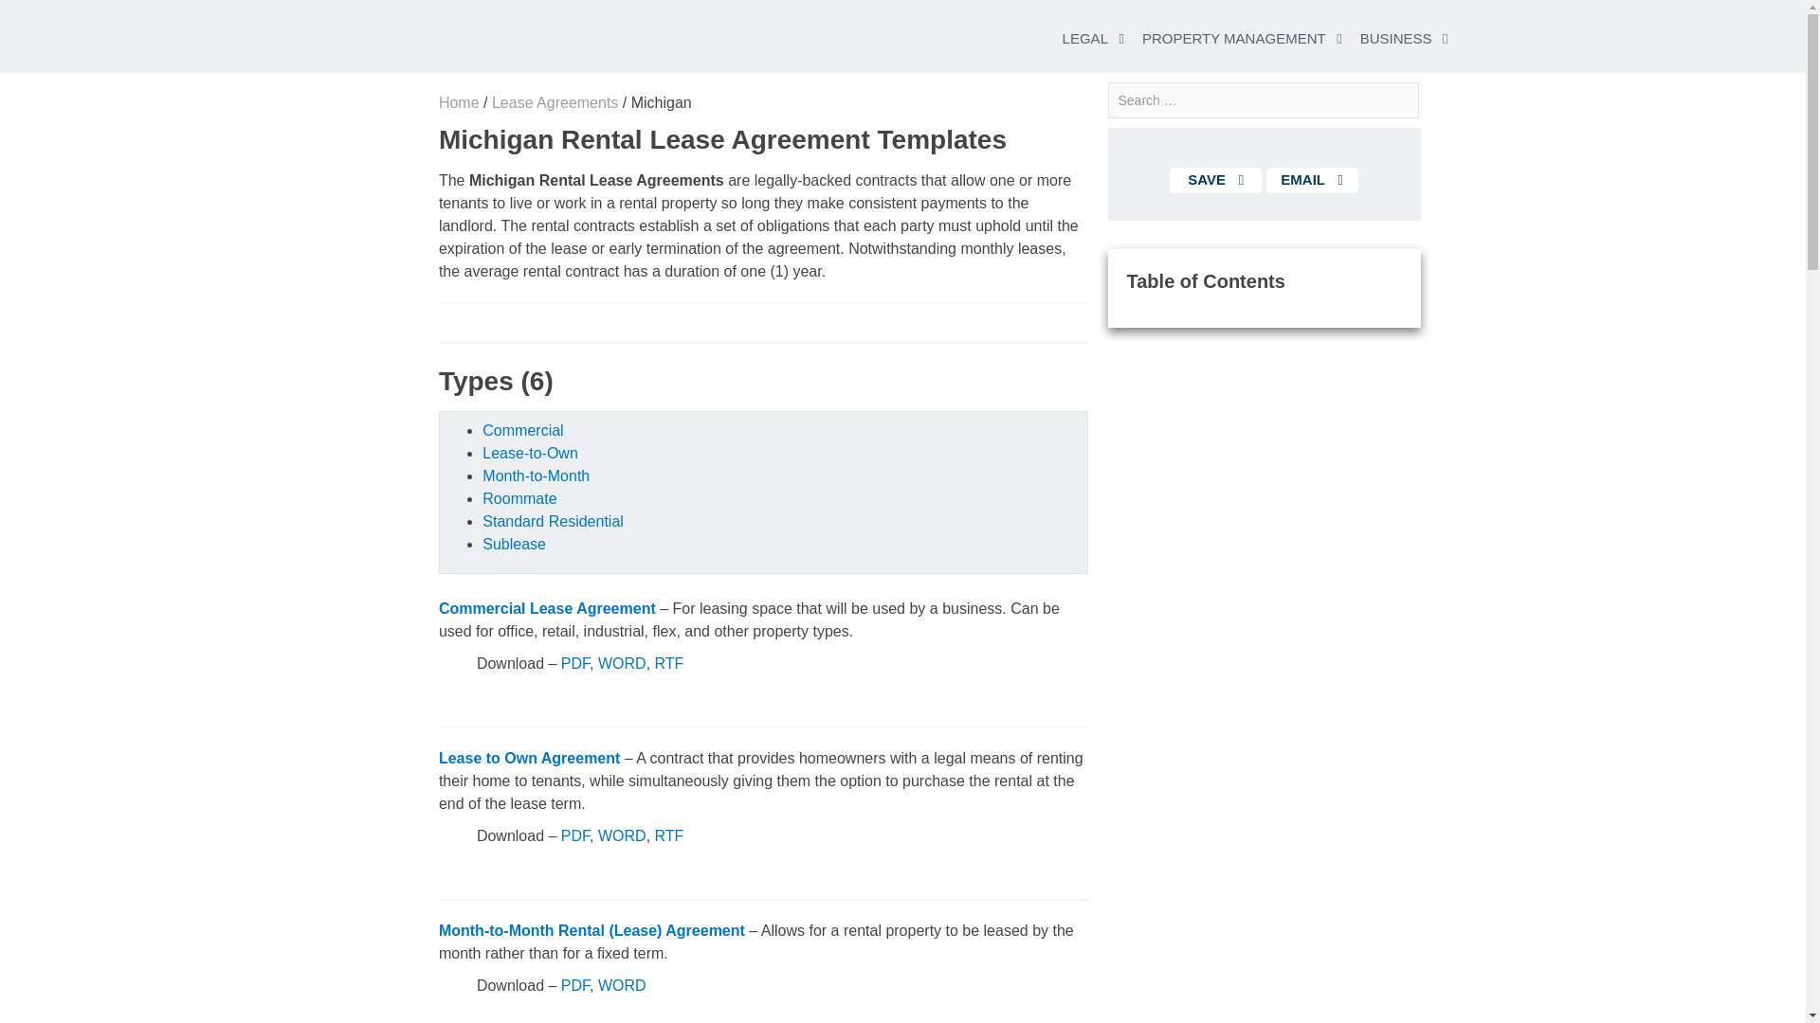 The image size is (1820, 1023). I want to click on PROPERTY MANAGEMENT, so click(1233, 38).